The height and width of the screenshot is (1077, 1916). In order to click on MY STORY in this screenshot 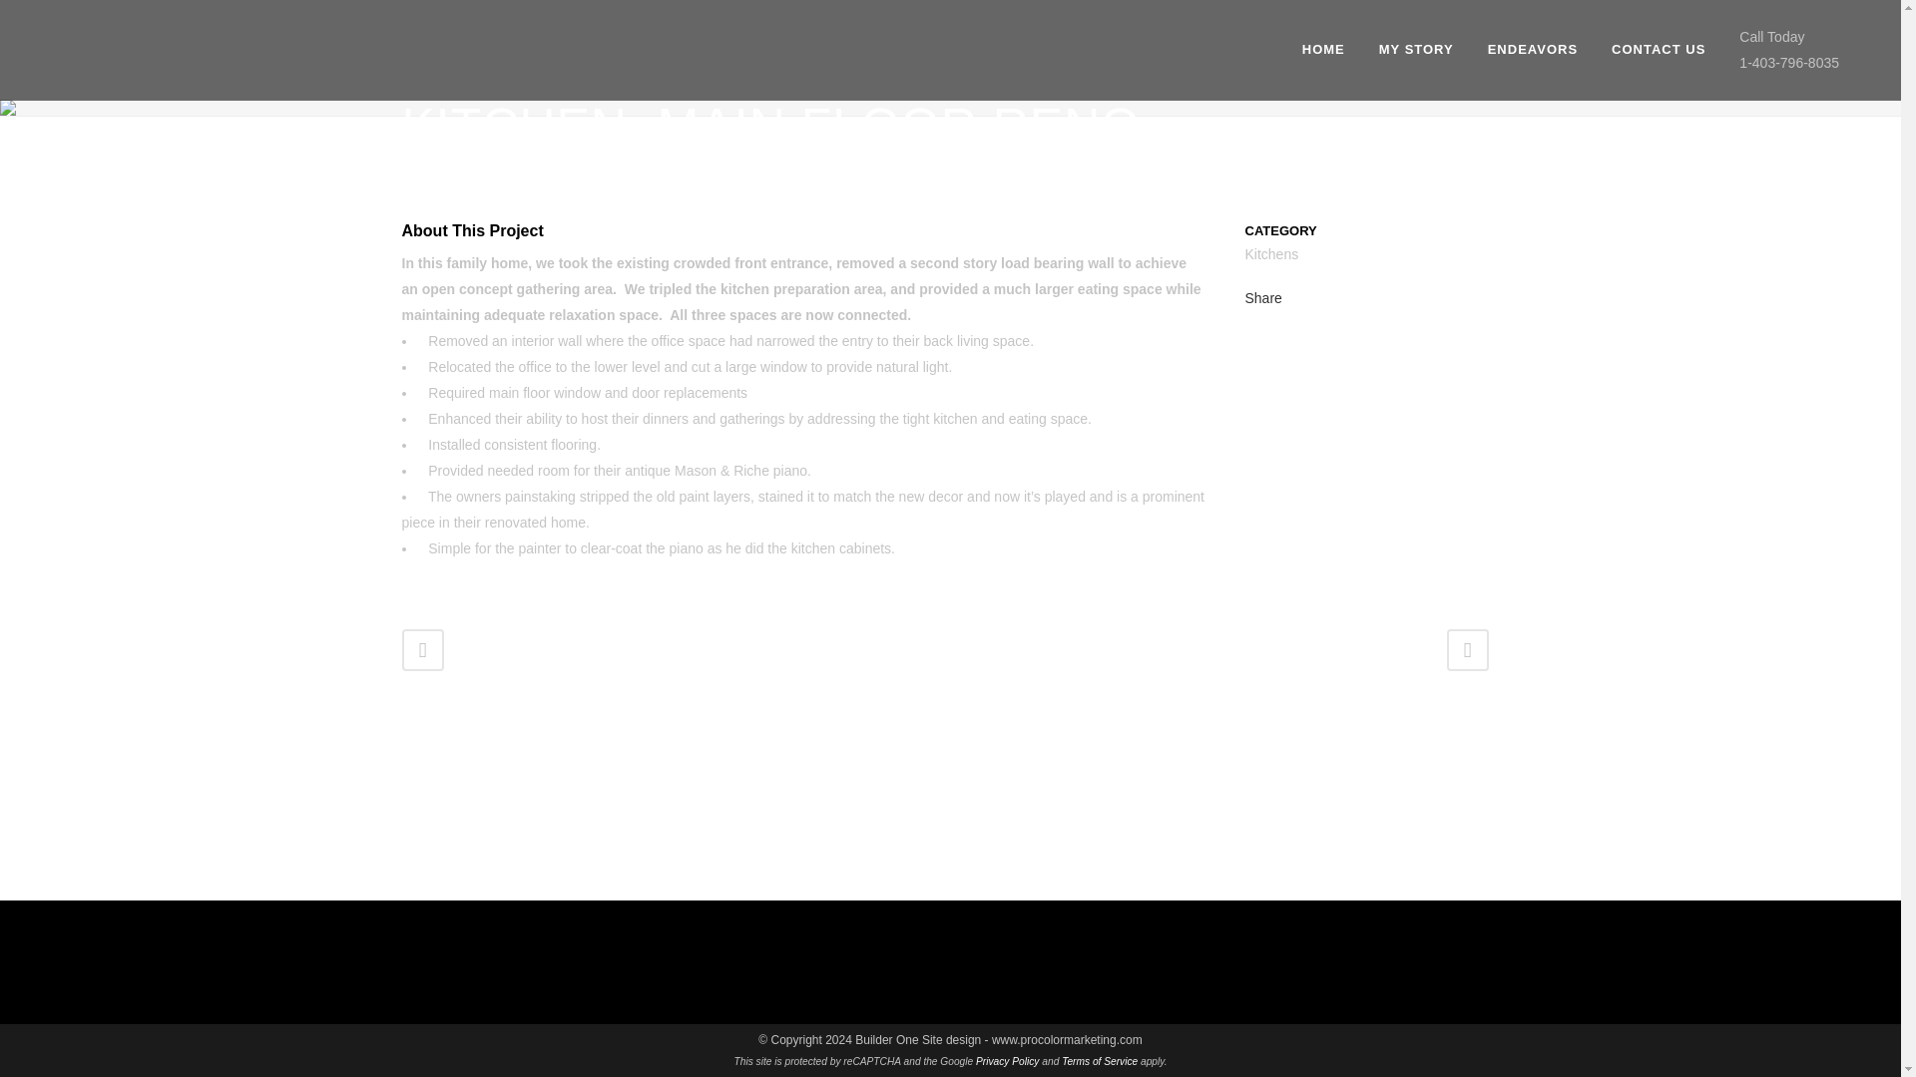, I will do `click(1417, 50)`.